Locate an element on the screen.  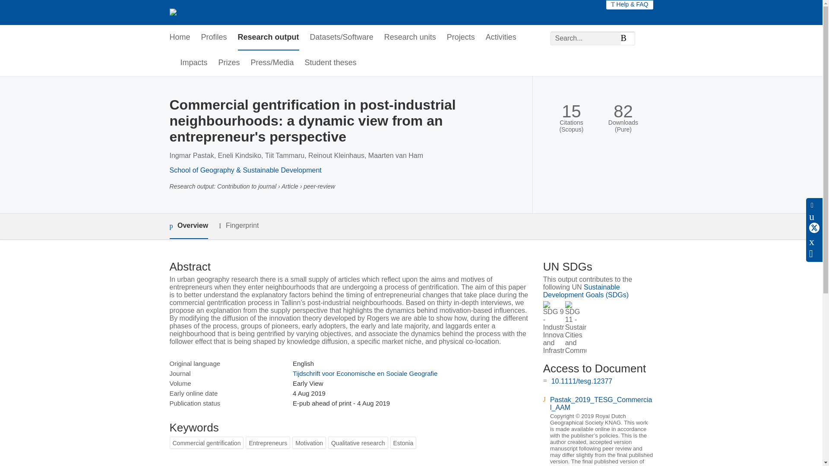
Overview is located at coordinates (188, 226).